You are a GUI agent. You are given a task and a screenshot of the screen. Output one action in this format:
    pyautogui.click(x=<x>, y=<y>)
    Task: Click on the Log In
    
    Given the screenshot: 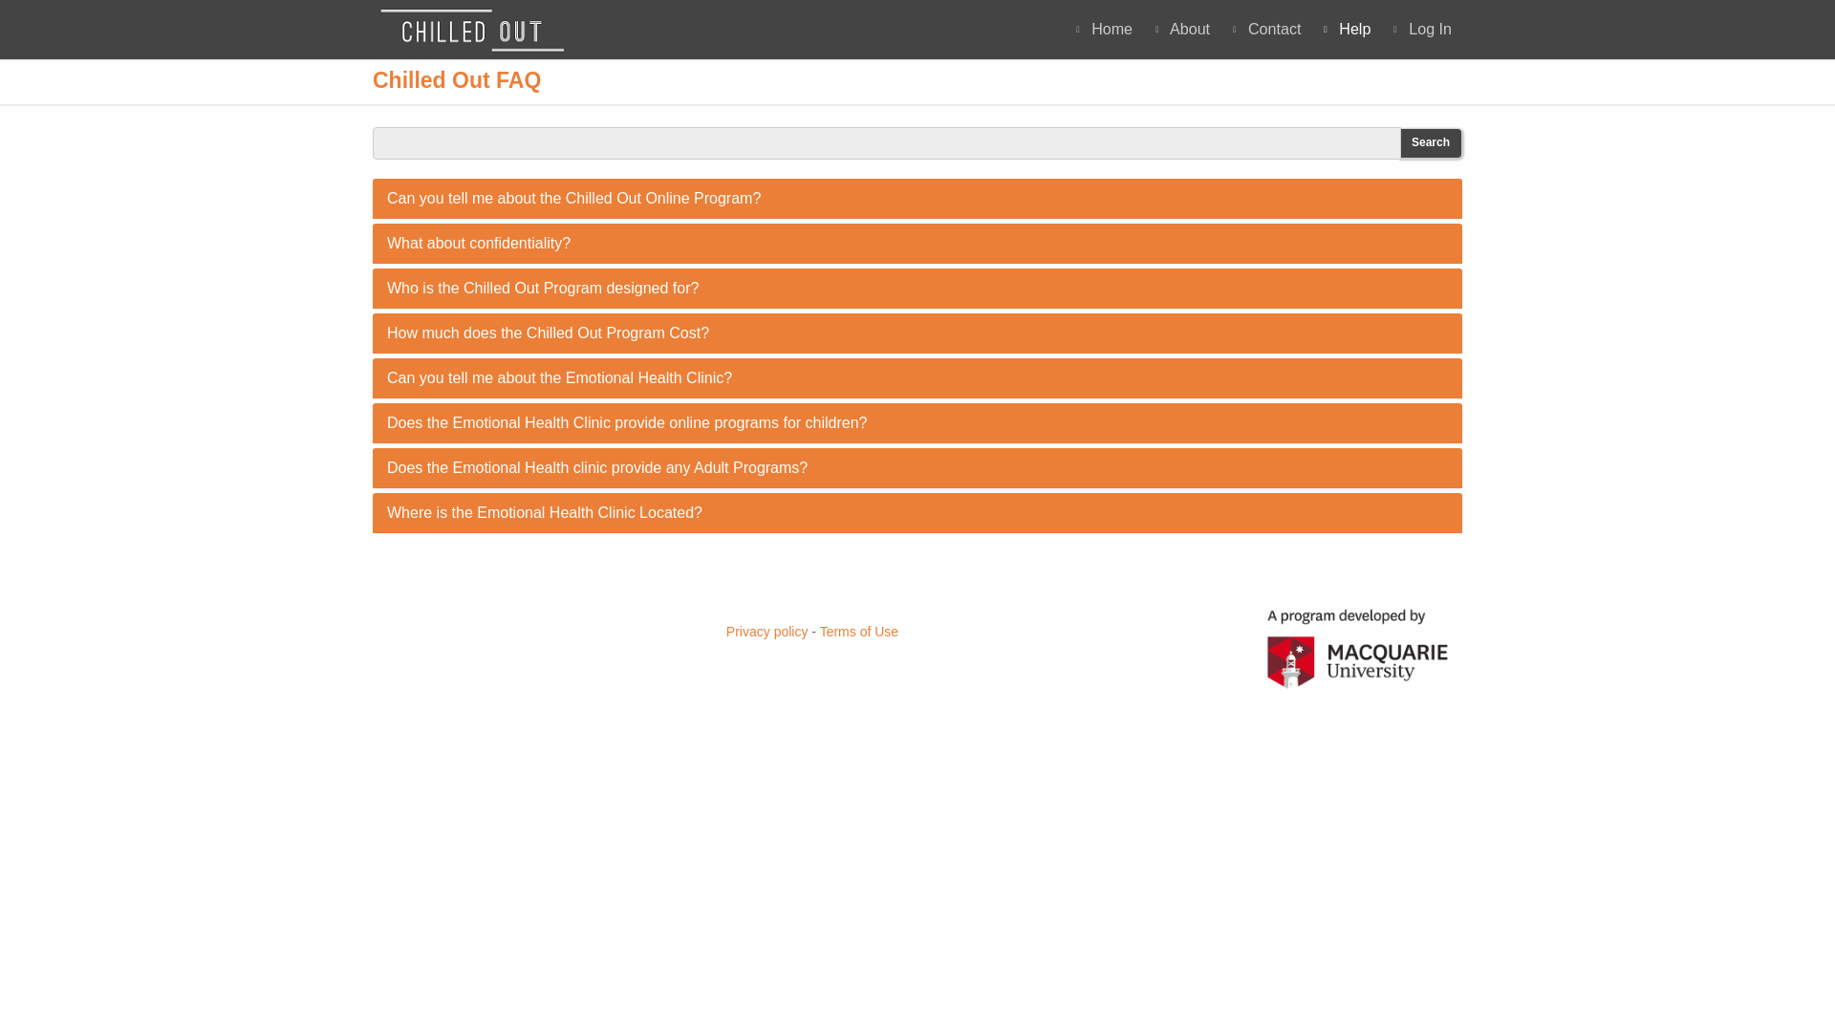 What is the action you would take?
    pyautogui.click(x=917, y=29)
    